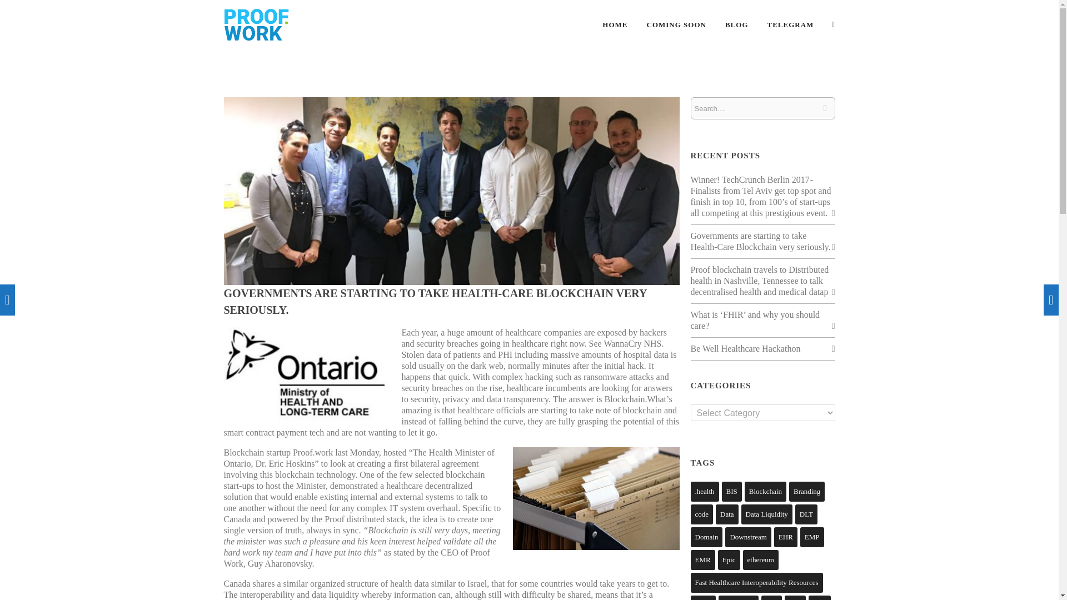  What do you see at coordinates (786, 537) in the screenshot?
I see `EHR` at bounding box center [786, 537].